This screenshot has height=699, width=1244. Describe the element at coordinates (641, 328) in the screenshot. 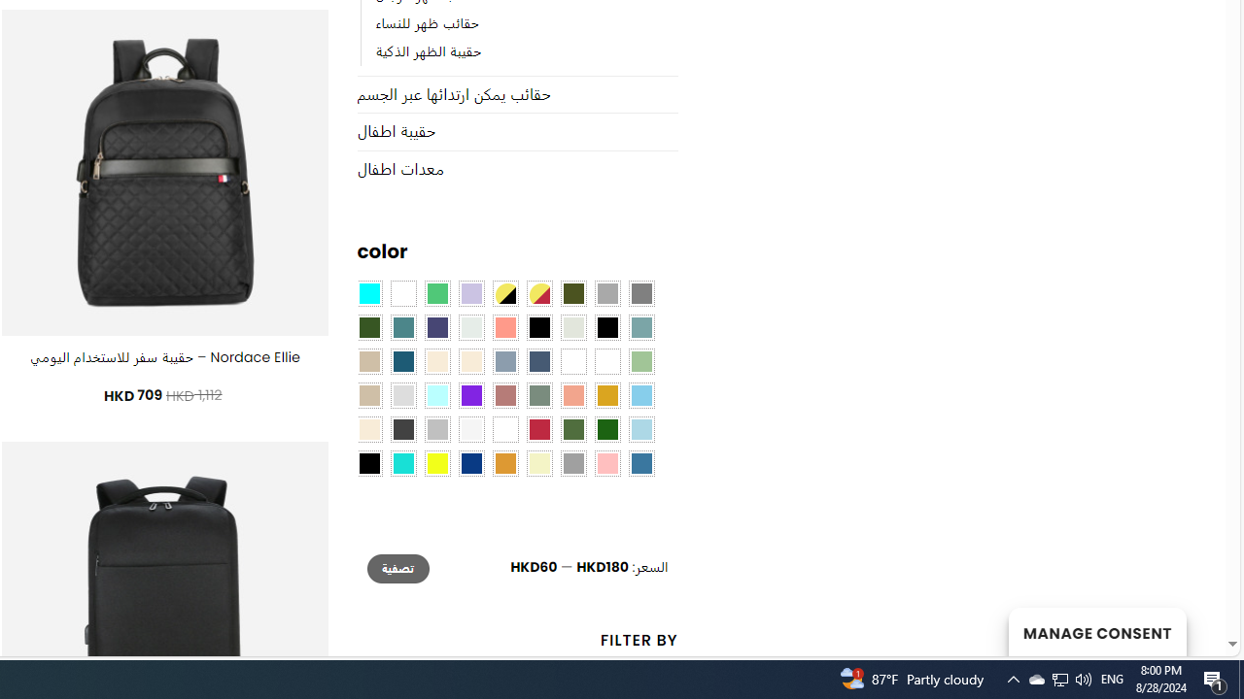

I see `Blue Sage` at that location.